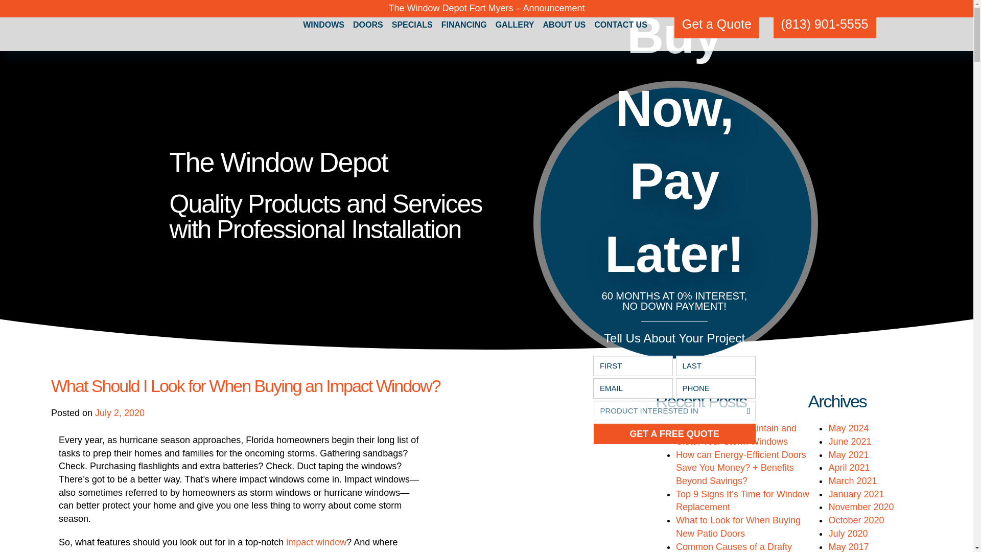 The height and width of the screenshot is (552, 981). I want to click on SPECIALS, so click(412, 26).